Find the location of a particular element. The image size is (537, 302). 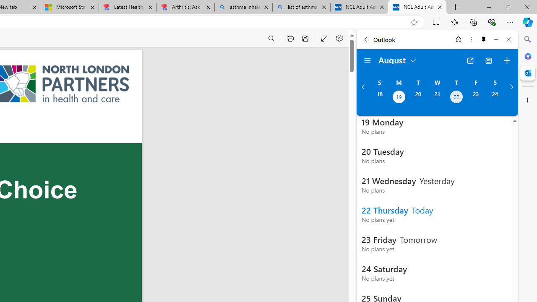

Tuesday, August 20, 2024.  is located at coordinates (418, 98).